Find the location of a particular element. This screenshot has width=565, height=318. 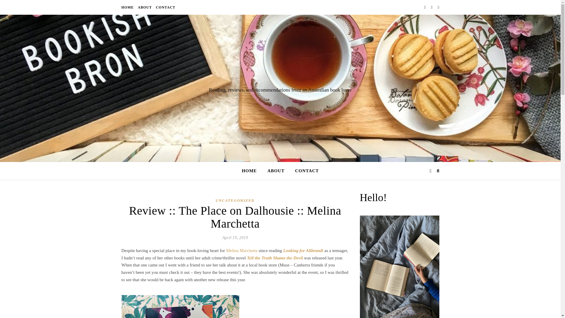

ABOUT is located at coordinates (276, 171).